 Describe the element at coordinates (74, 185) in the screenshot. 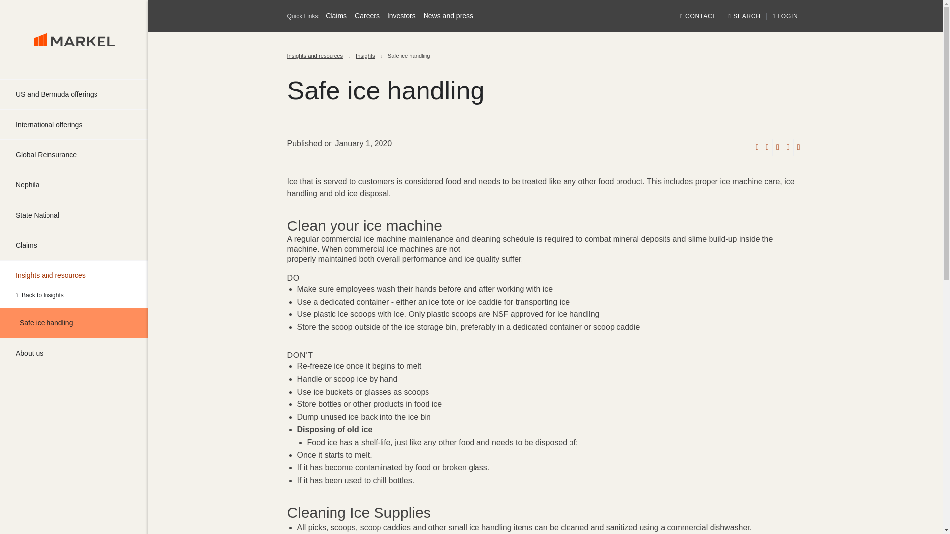

I see `Nephila` at that location.